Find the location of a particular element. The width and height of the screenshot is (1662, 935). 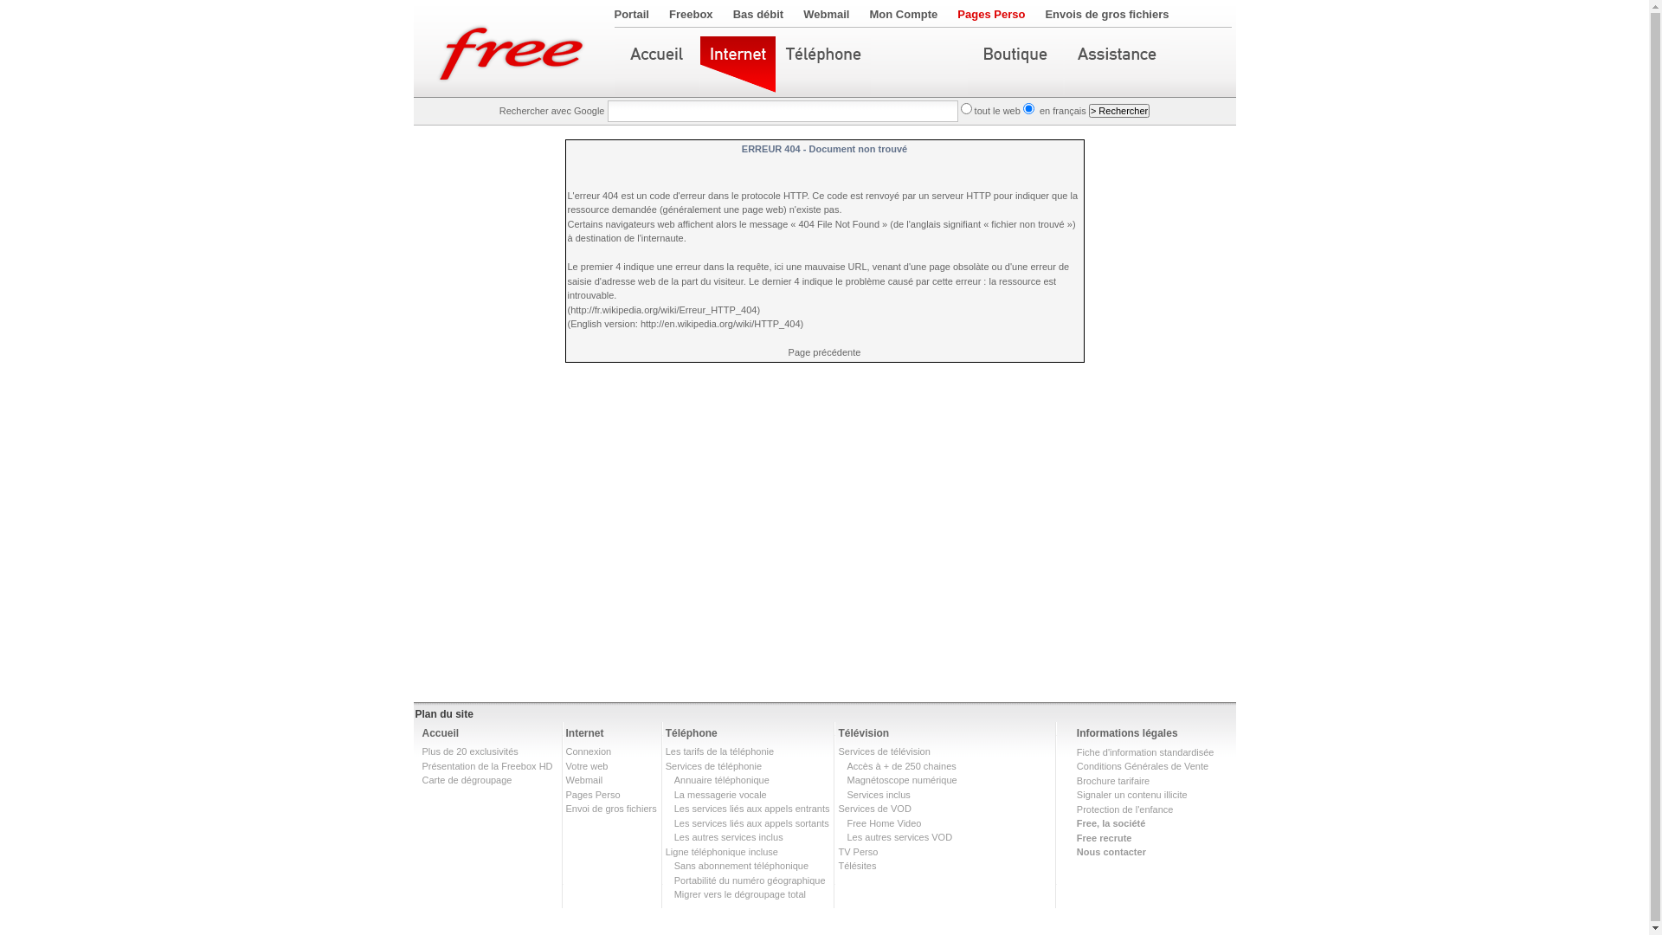

Webmail is located at coordinates (585, 780).